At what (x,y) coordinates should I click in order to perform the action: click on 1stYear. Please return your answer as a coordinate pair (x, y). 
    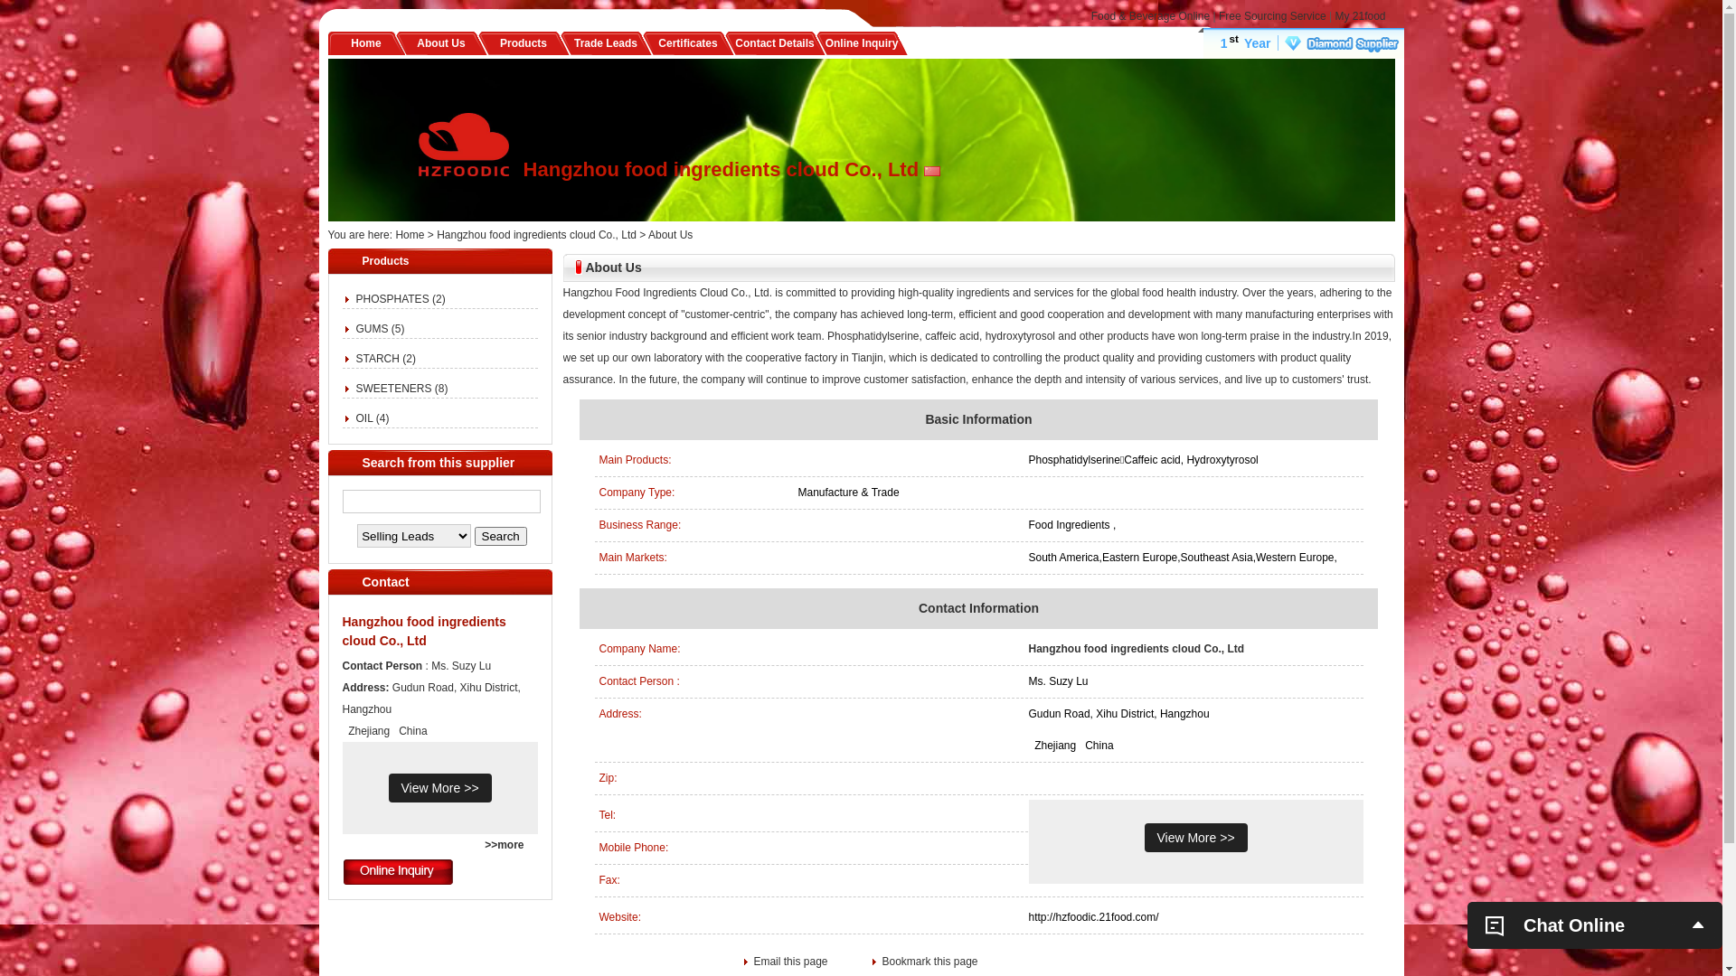
    Looking at the image, I should click on (1300, 43).